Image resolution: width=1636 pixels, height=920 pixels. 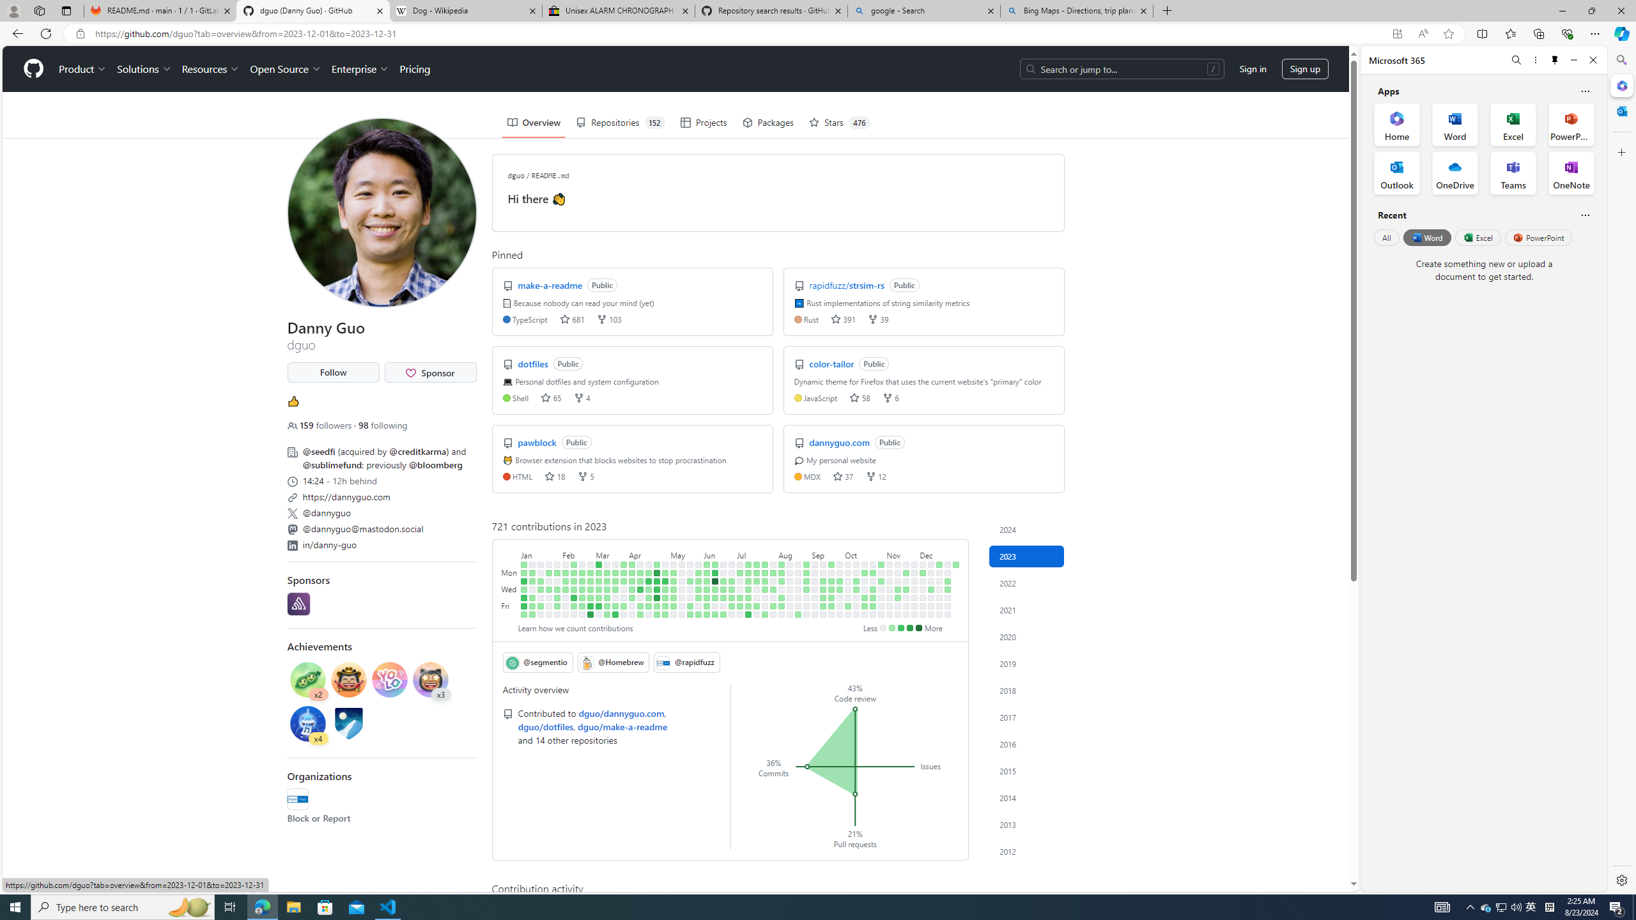 What do you see at coordinates (674, 572) in the screenshot?
I see `7 contributions on May 8th.` at bounding box center [674, 572].